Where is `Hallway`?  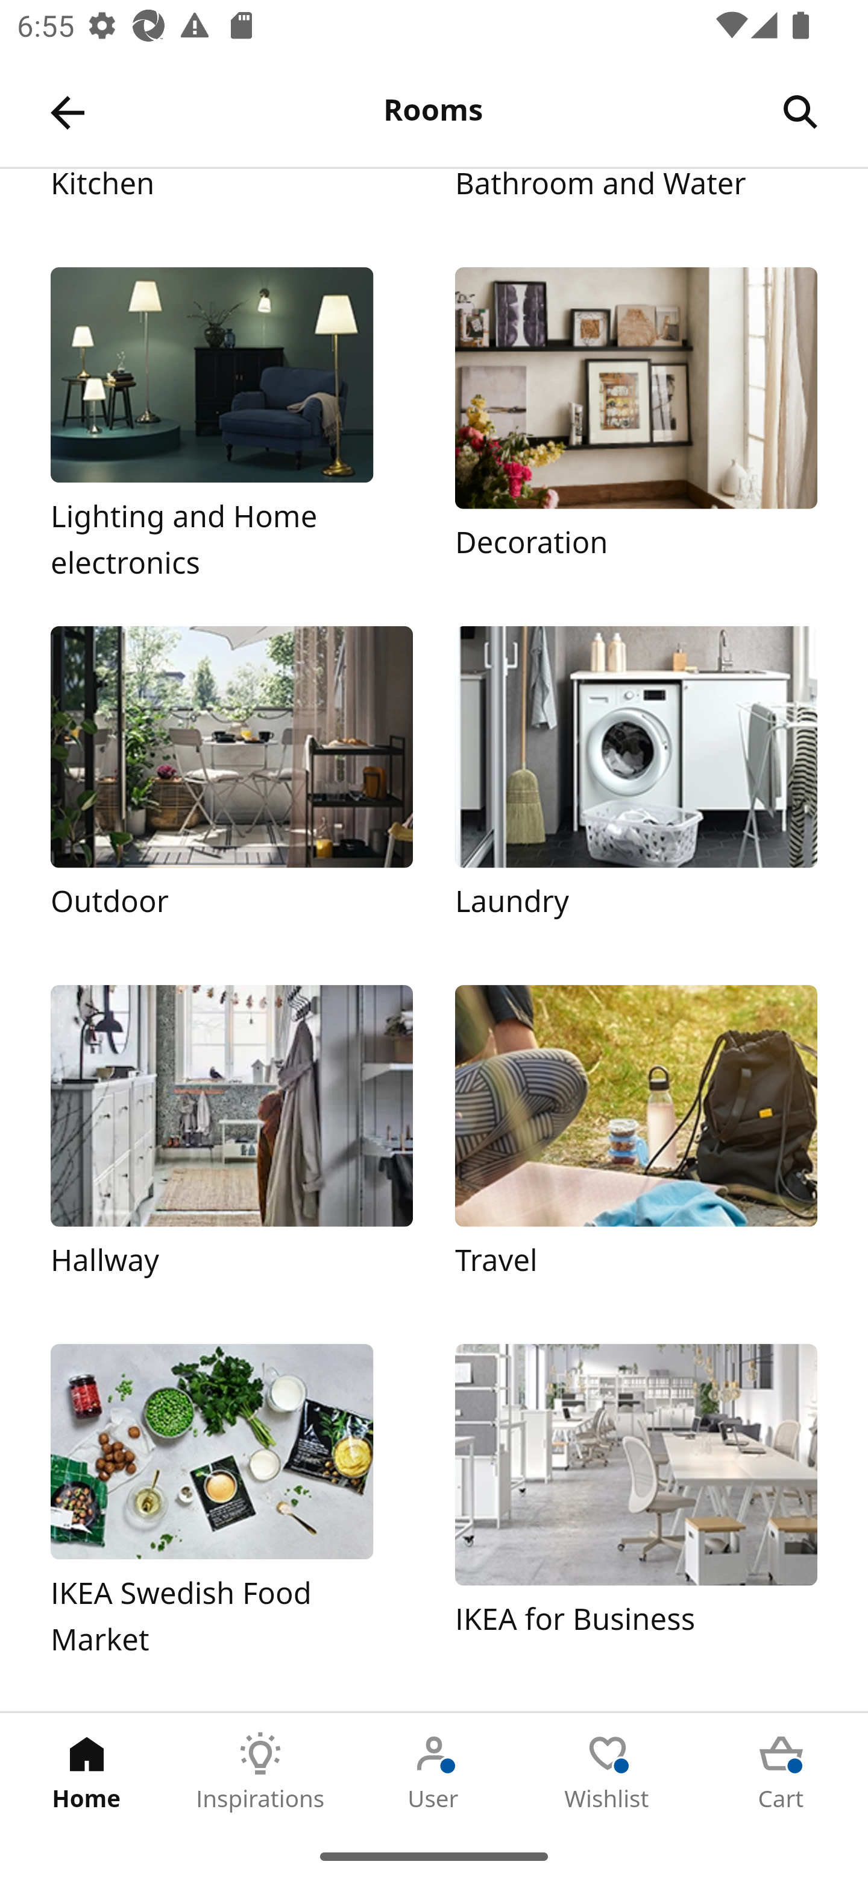
Hallway is located at coordinates (231, 1143).